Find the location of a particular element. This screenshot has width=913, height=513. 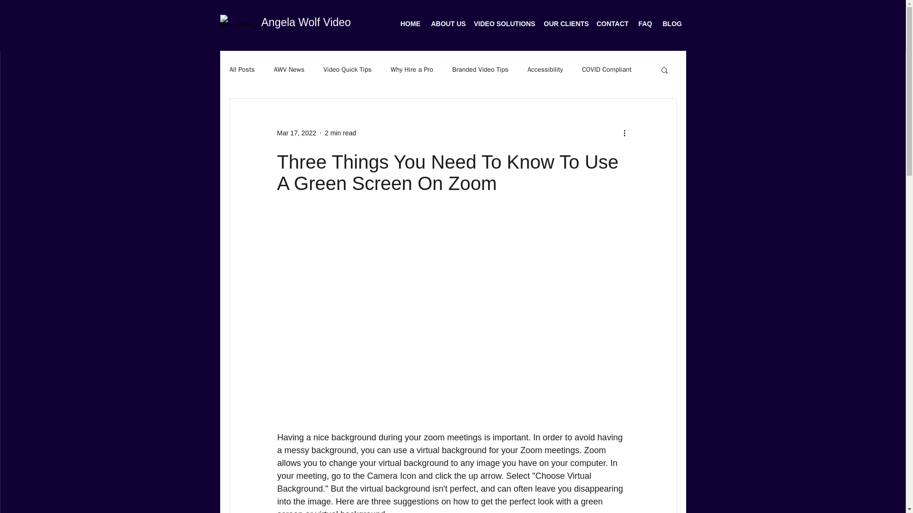

Angela Wolf Video is located at coordinates (306, 22).